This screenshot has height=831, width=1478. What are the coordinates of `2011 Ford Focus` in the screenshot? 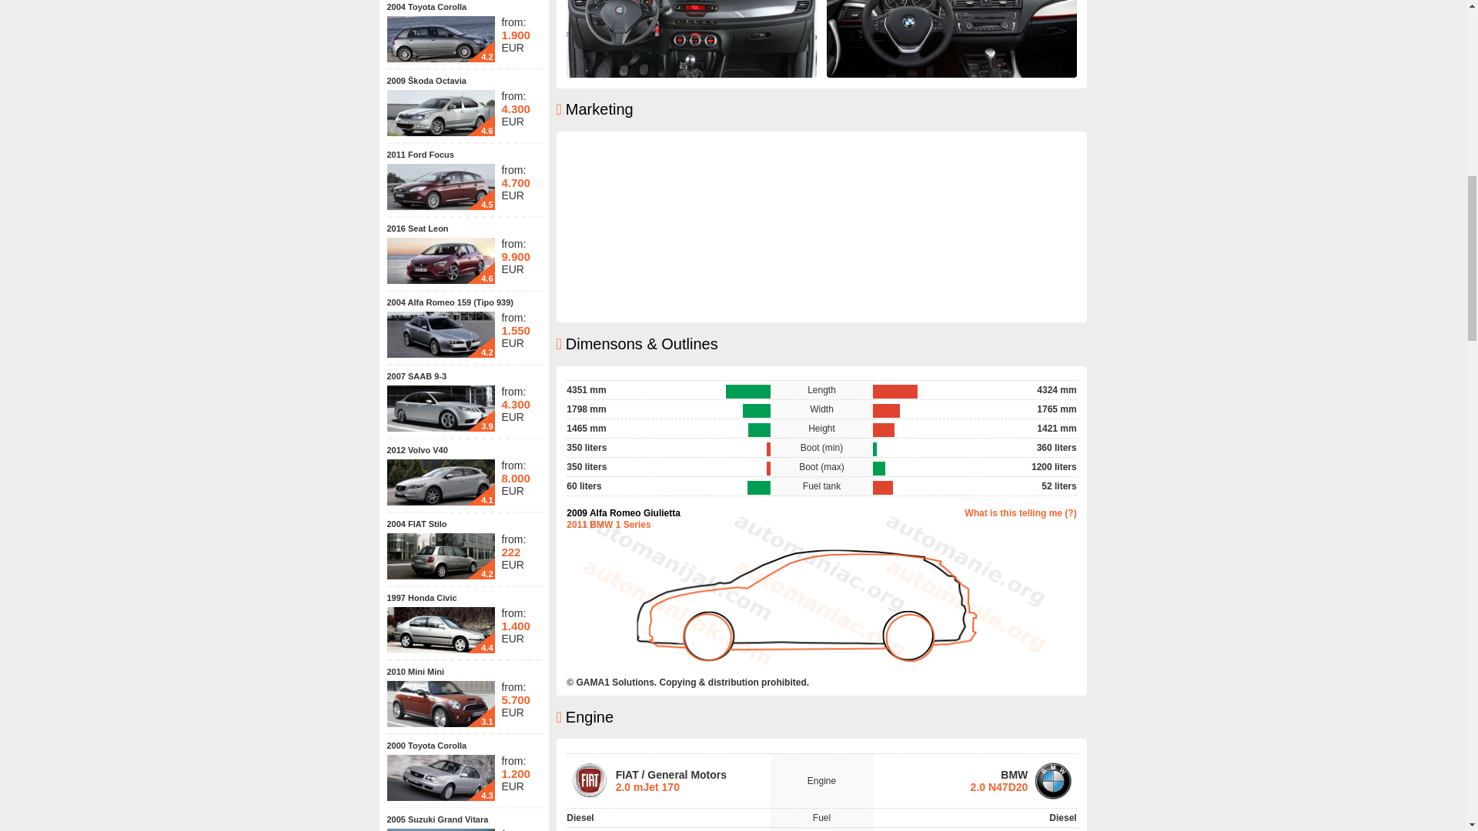 It's located at (420, 155).